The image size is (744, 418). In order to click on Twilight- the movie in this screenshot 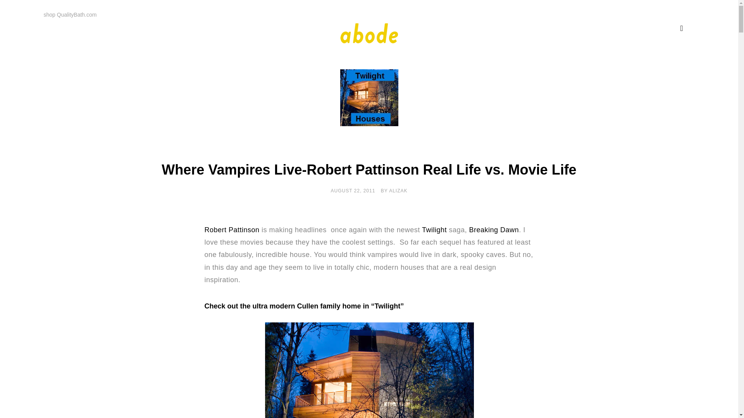, I will do `click(433, 230)`.